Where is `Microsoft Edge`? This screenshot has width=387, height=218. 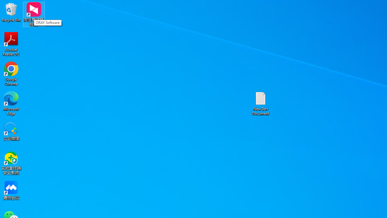
Microsoft Edge is located at coordinates (11, 103).